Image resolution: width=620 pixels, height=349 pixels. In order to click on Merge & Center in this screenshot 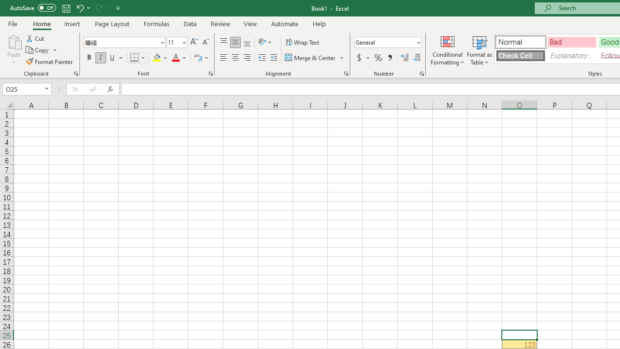, I will do `click(315, 58)`.